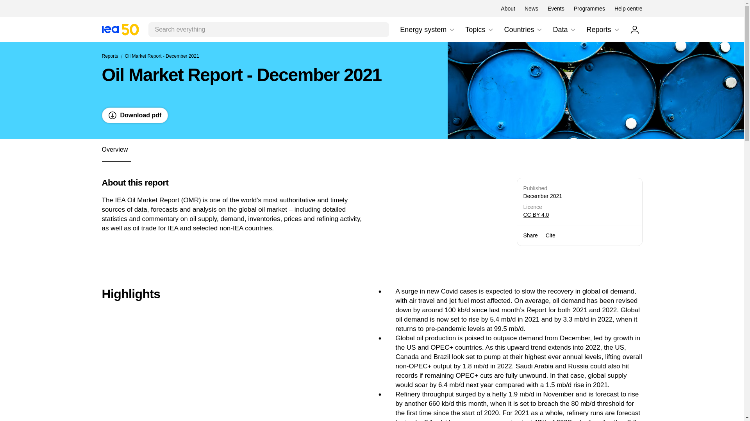  Describe the element at coordinates (539, 30) in the screenshot. I see `Chevron down` at that location.